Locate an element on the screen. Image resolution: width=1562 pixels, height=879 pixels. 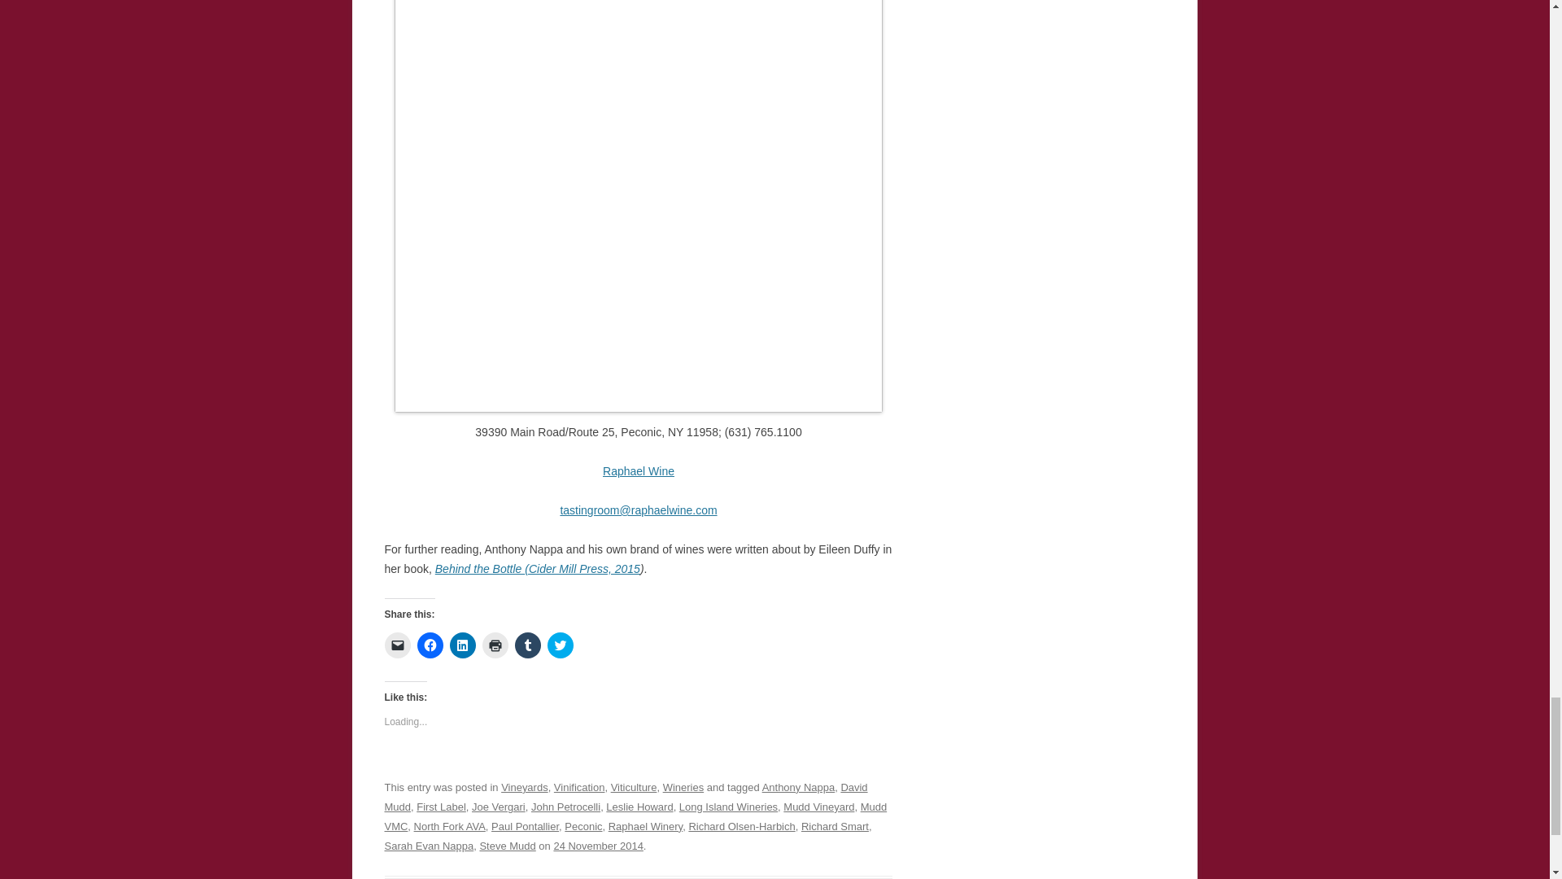
Vineyards is located at coordinates (524, 788).